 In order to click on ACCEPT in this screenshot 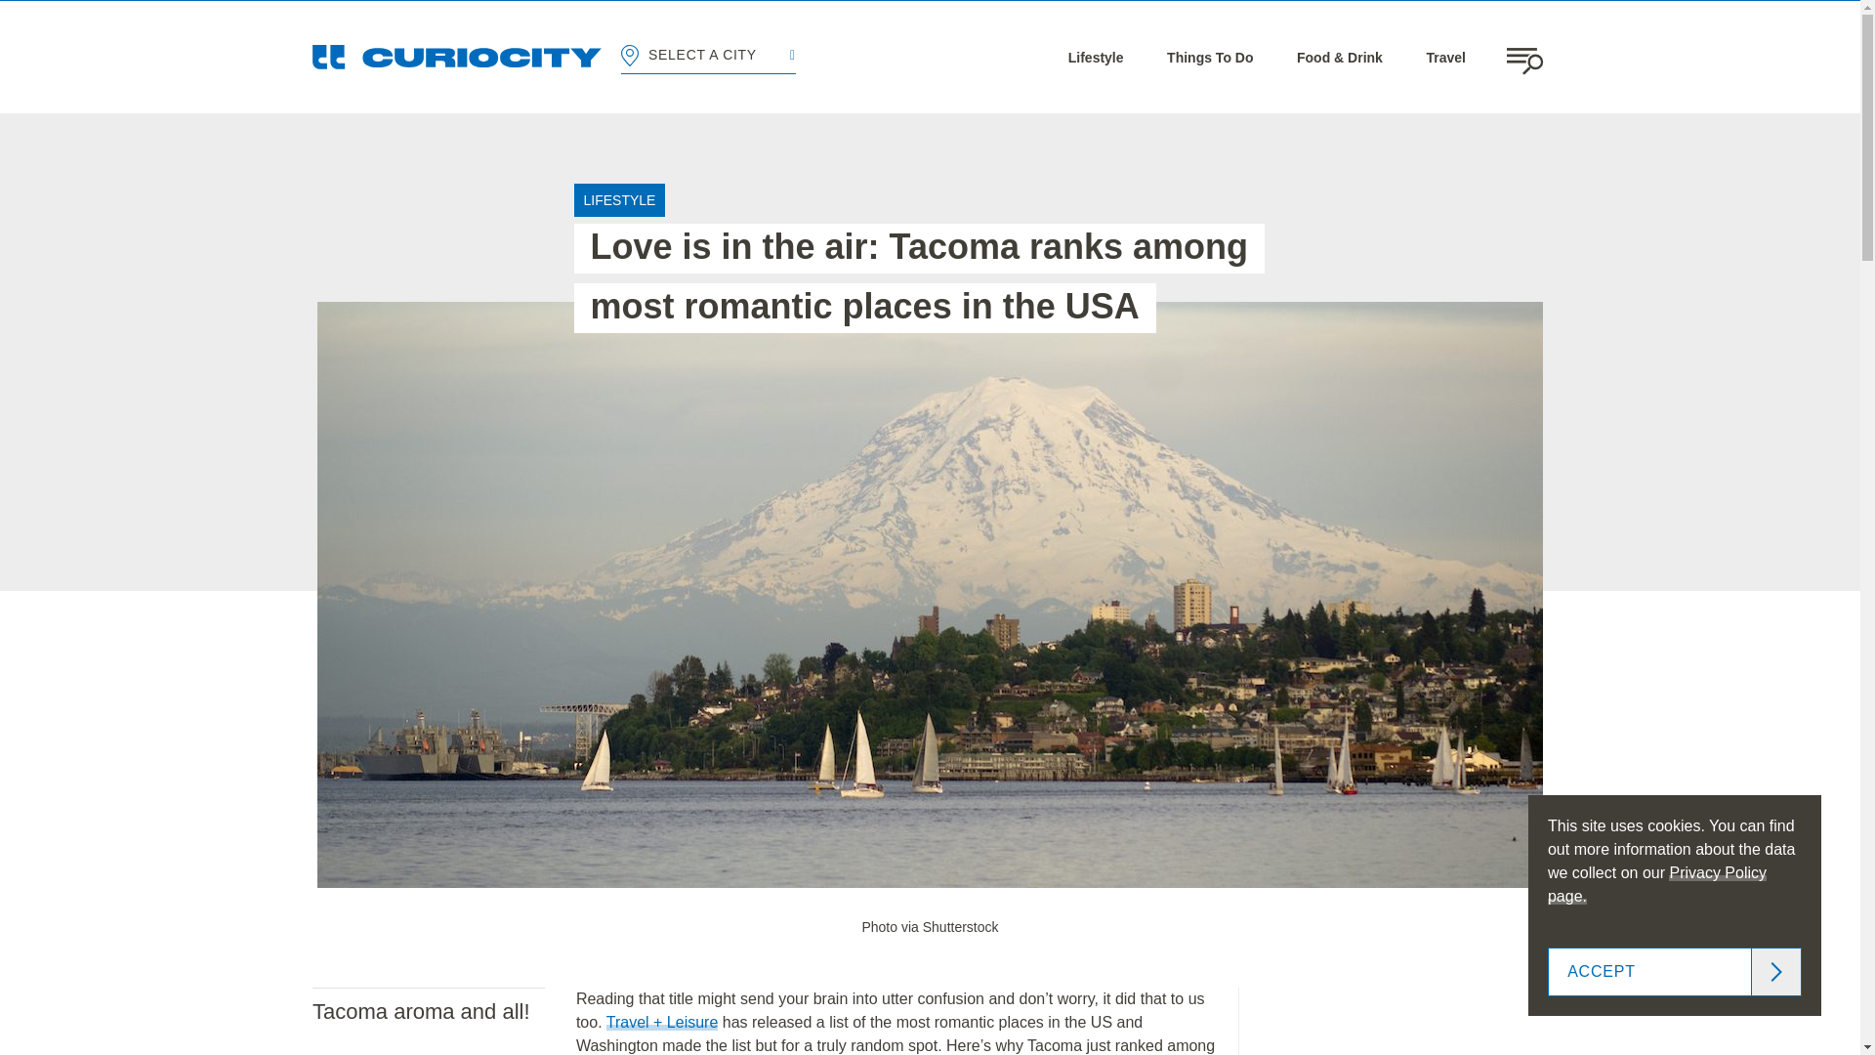, I will do `click(1675, 971)`.